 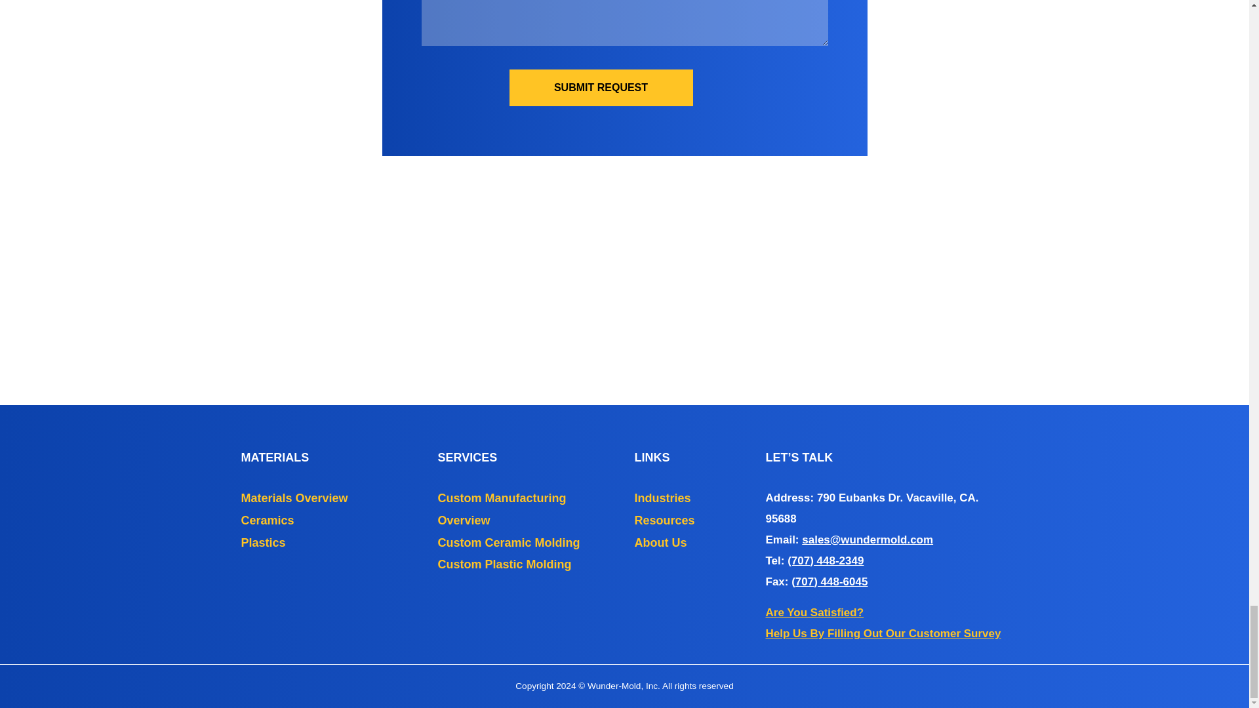 What do you see at coordinates (509, 543) in the screenshot?
I see `Custom Ceramic Molding` at bounding box center [509, 543].